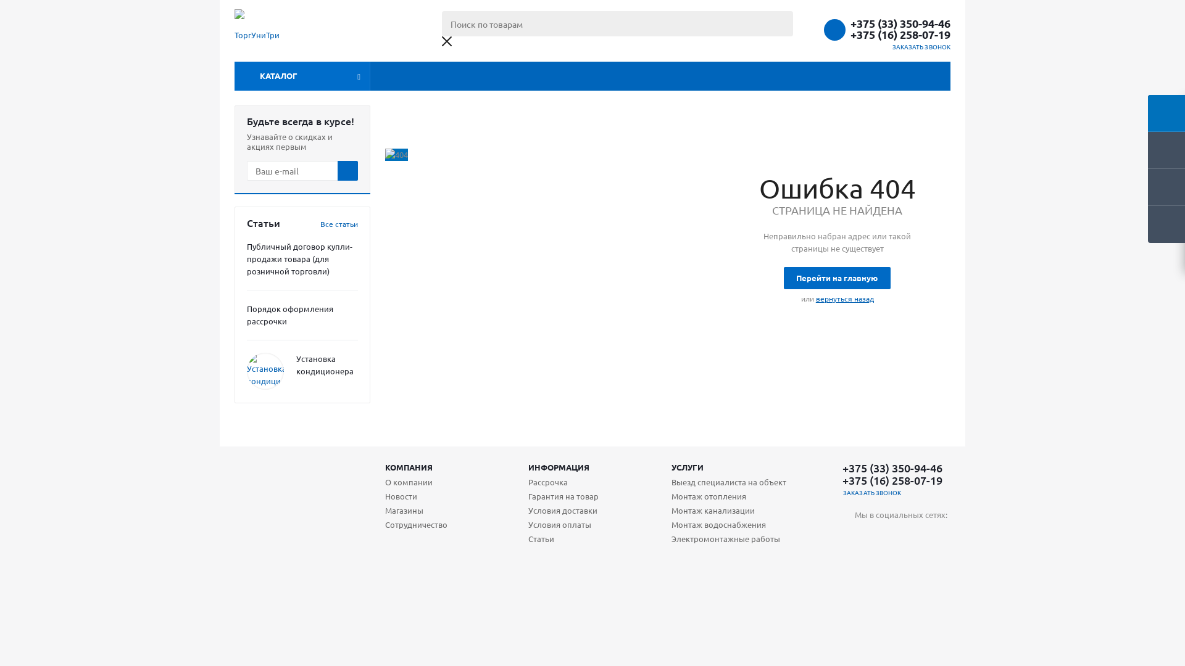 The image size is (1185, 666). What do you see at coordinates (900, 23) in the screenshot?
I see `+375 (33) 350-94-46` at bounding box center [900, 23].